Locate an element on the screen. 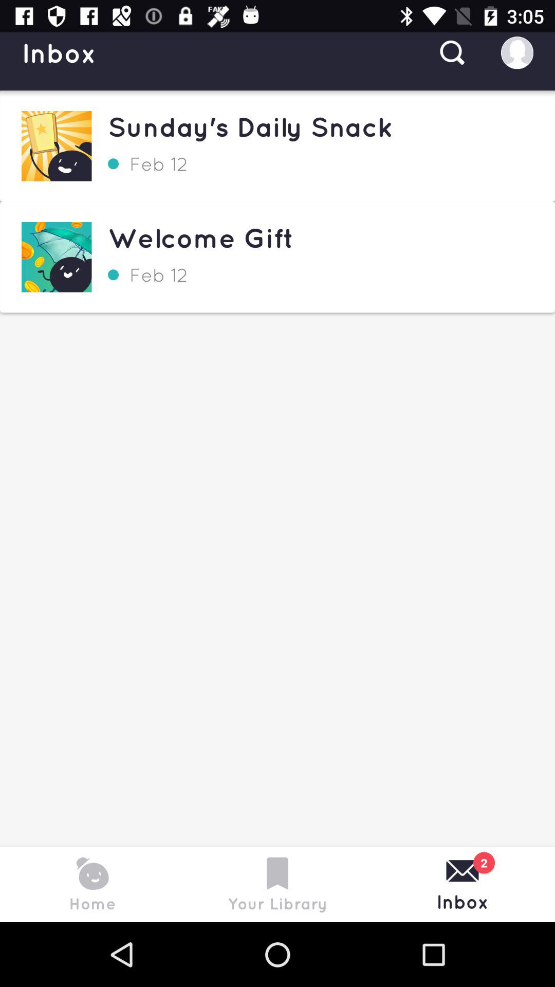  select the first image appearing is located at coordinates (57, 146).